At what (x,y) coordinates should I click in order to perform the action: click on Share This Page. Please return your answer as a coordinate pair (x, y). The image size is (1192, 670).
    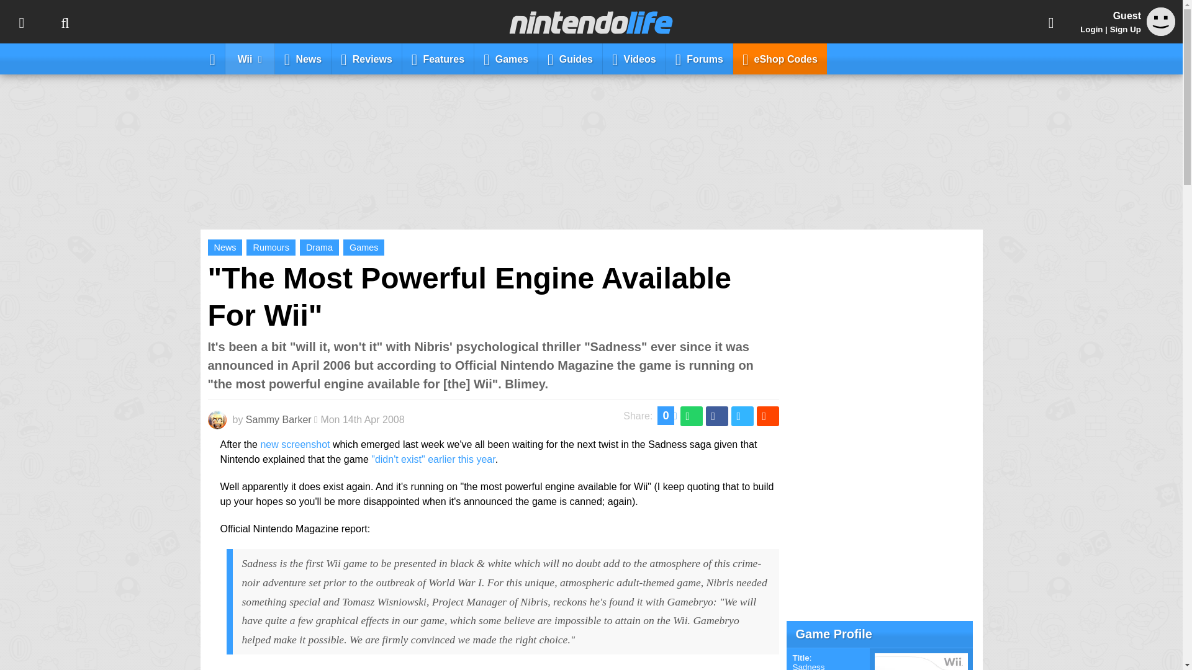
    Looking at the image, I should click on (1051, 22).